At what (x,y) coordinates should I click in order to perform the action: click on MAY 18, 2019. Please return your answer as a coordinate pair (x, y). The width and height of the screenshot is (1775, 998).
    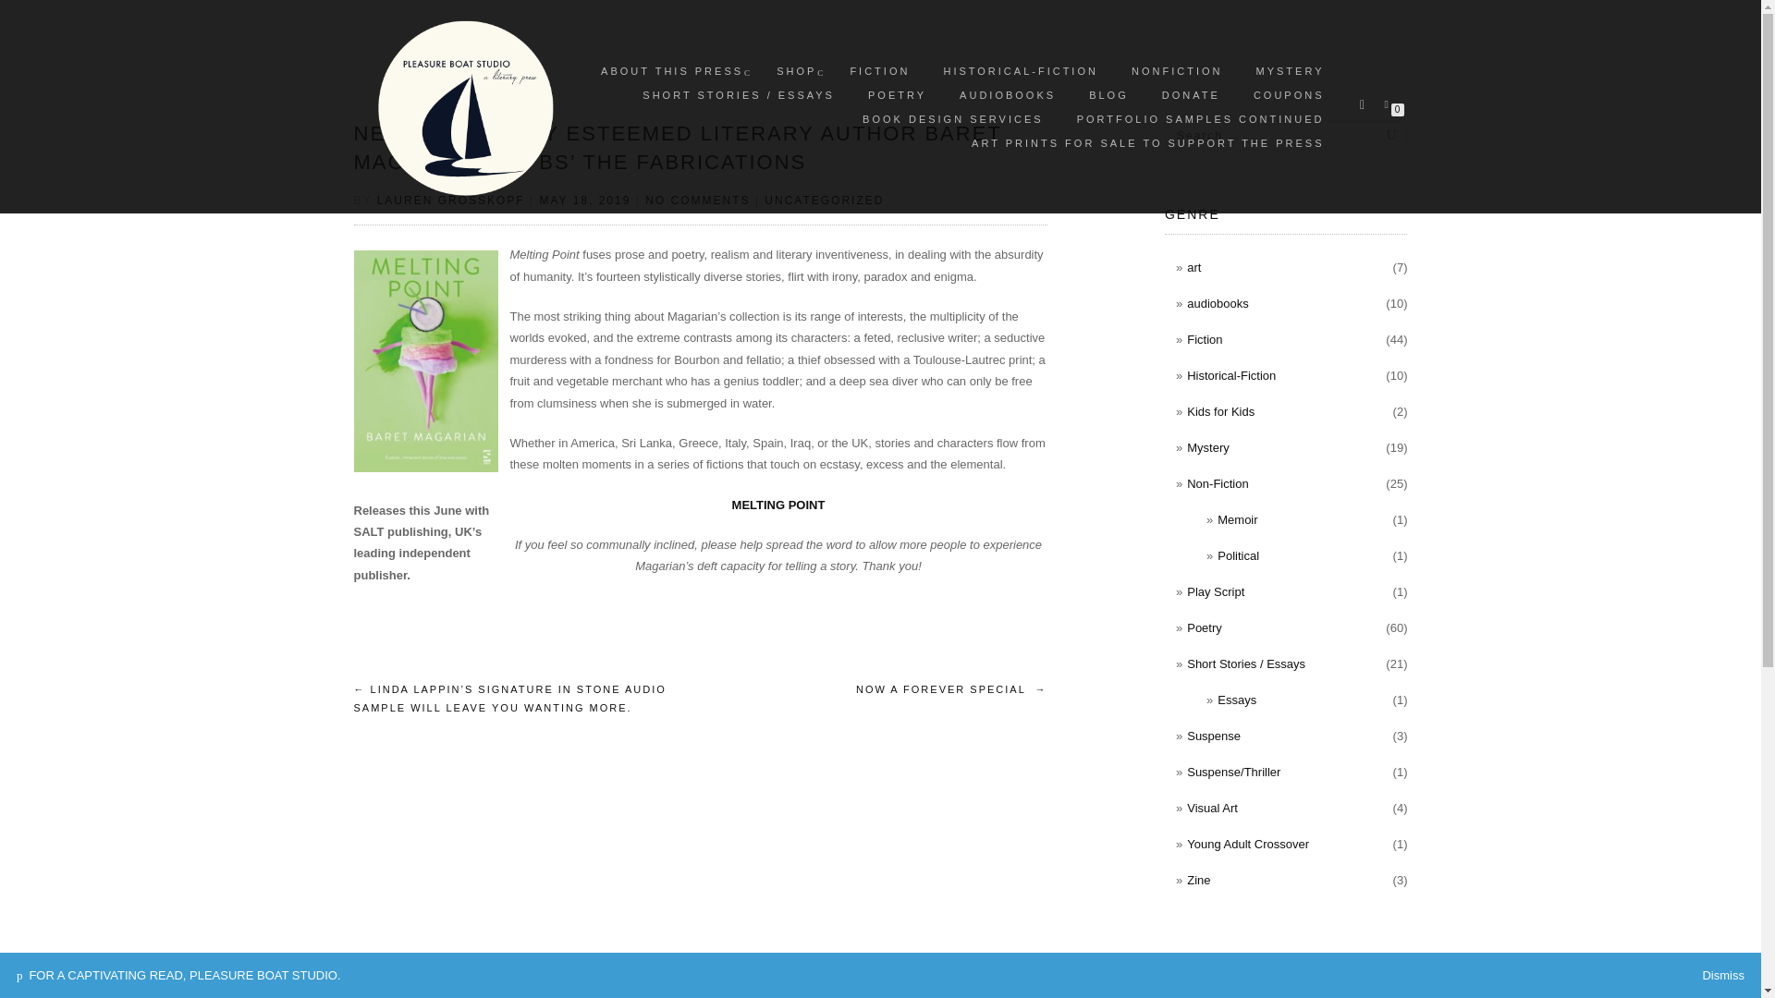
    Looking at the image, I should click on (584, 200).